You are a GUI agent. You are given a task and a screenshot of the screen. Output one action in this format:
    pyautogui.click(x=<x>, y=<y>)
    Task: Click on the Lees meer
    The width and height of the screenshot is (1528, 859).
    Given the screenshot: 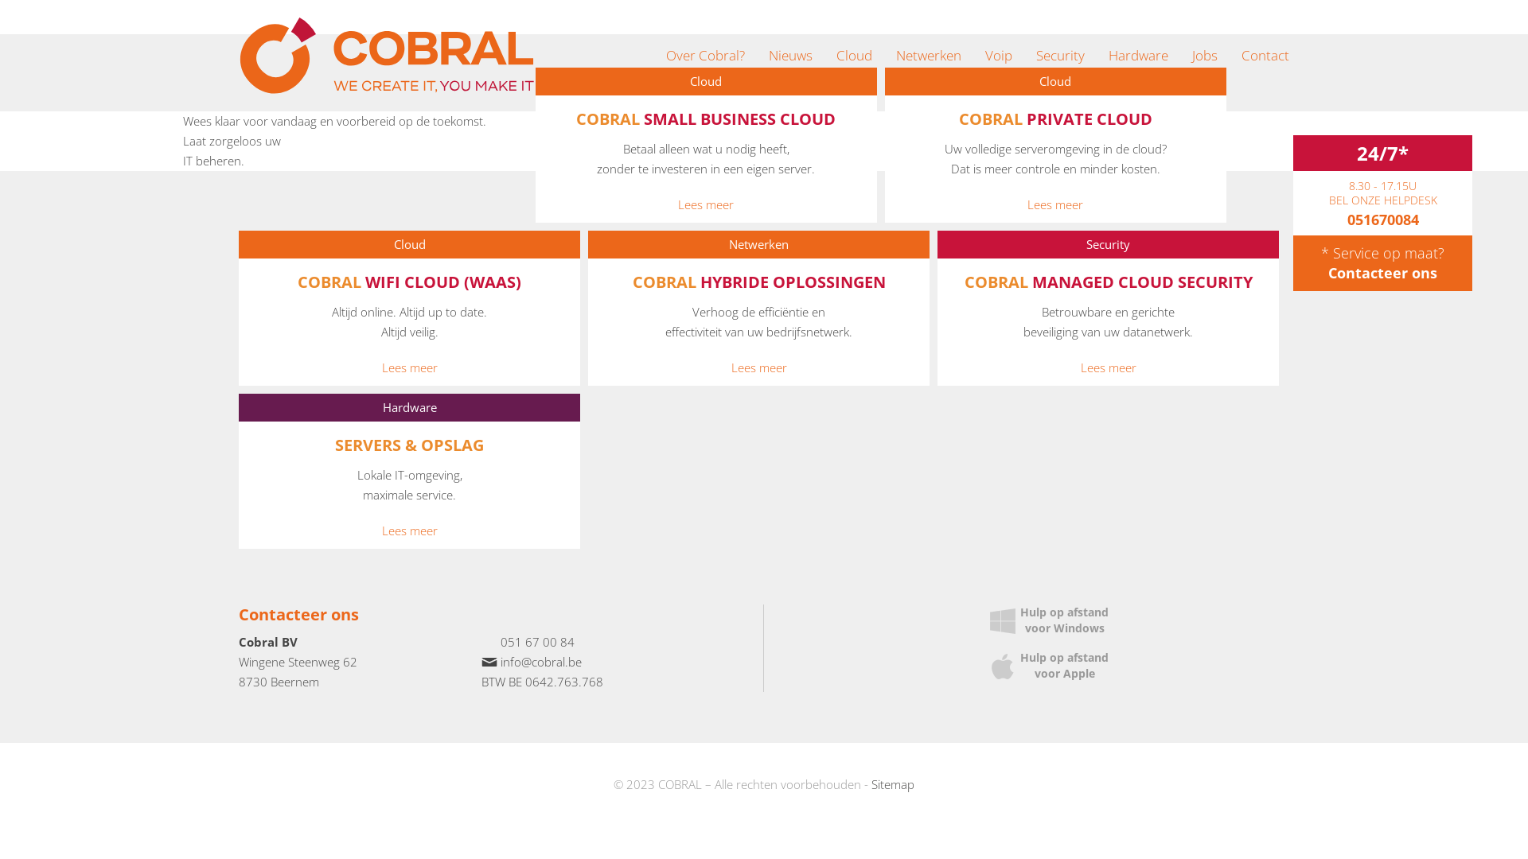 What is the action you would take?
    pyautogui.click(x=409, y=367)
    